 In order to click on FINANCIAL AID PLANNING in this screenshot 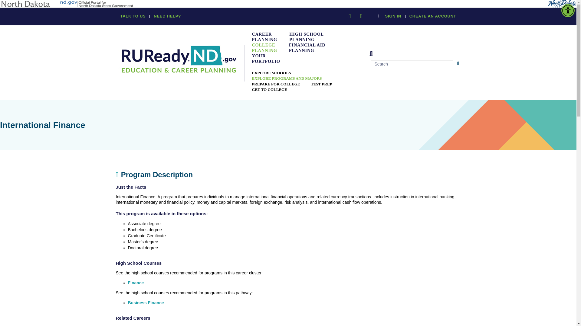, I will do `click(311, 48)`.